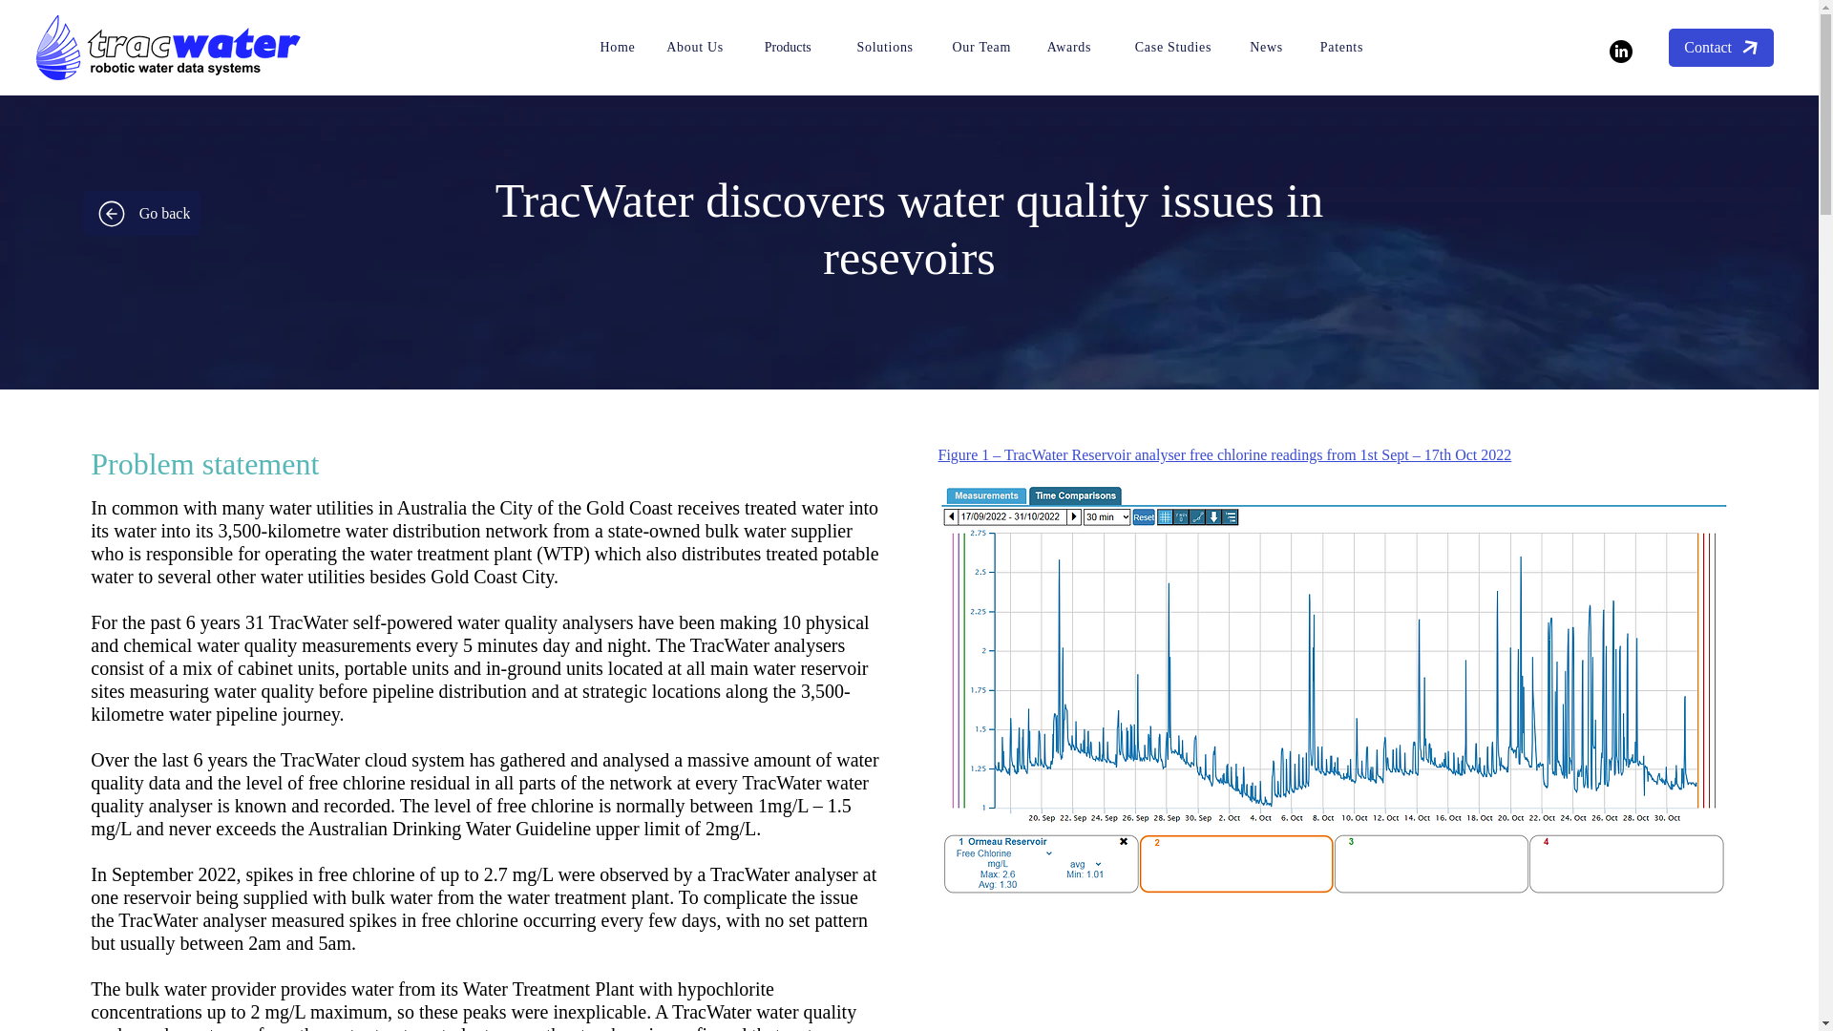 The height and width of the screenshot is (1031, 1833). Describe the element at coordinates (1068, 47) in the screenshot. I see `Awards` at that location.